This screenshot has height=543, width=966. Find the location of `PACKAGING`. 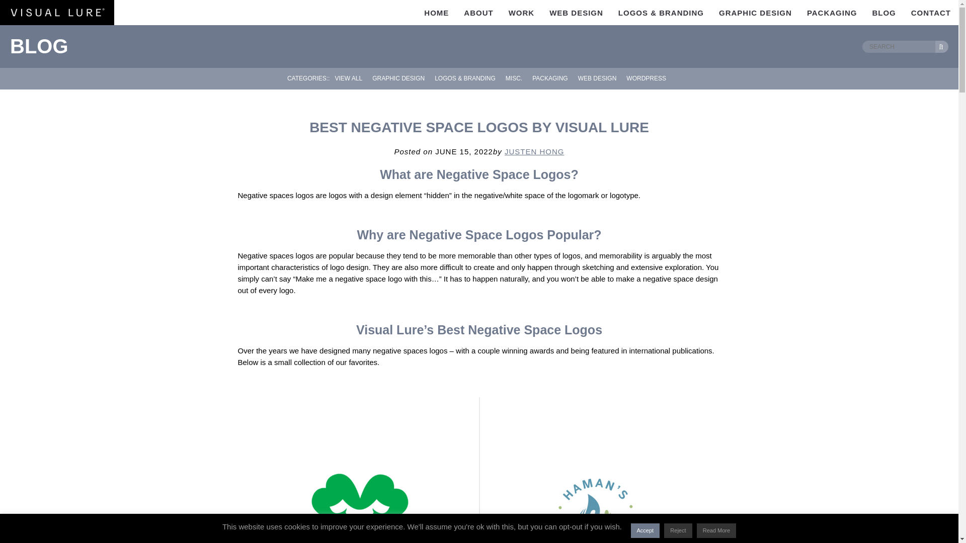

PACKAGING is located at coordinates (832, 12).